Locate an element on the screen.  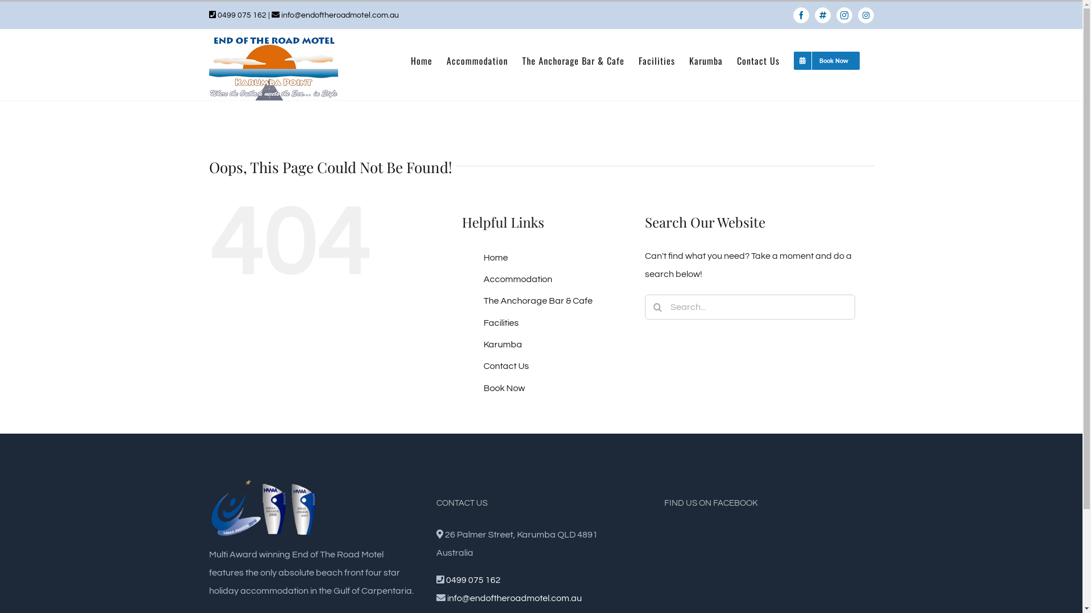
The Anchorage Bar & Cafe is located at coordinates (538, 301).